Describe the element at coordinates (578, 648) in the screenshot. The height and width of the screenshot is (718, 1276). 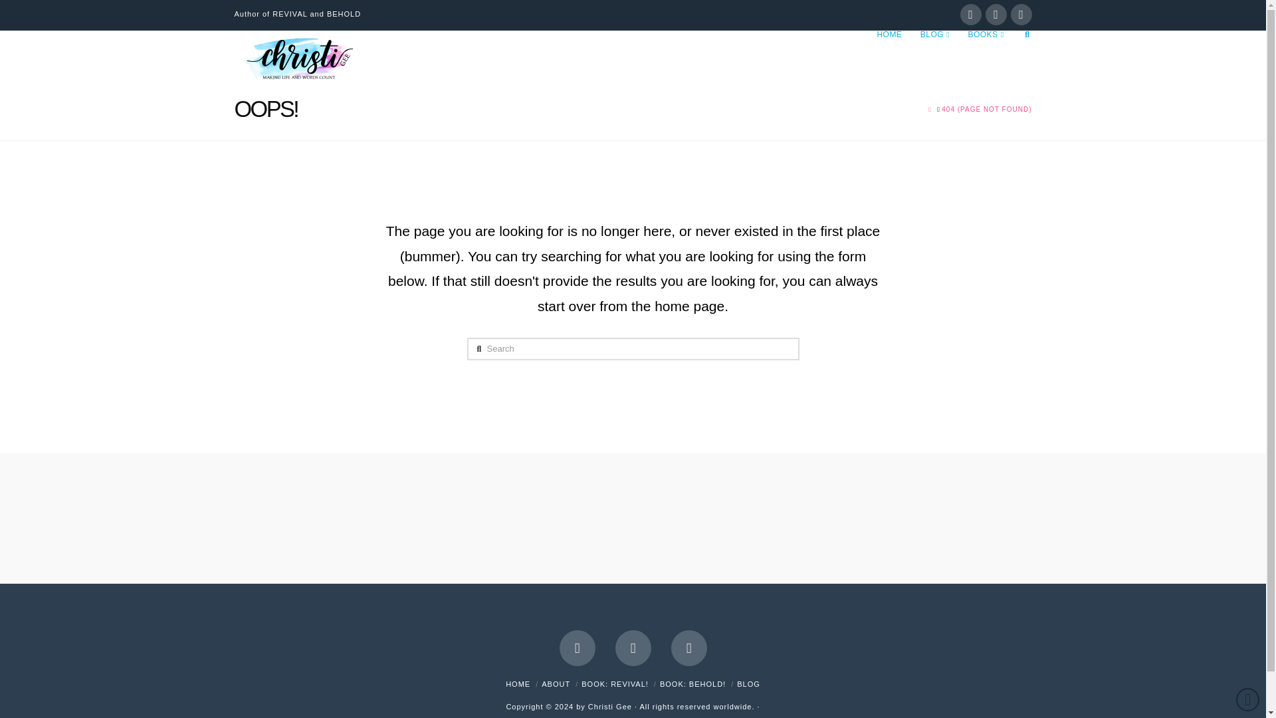
I see `Facebook` at that location.